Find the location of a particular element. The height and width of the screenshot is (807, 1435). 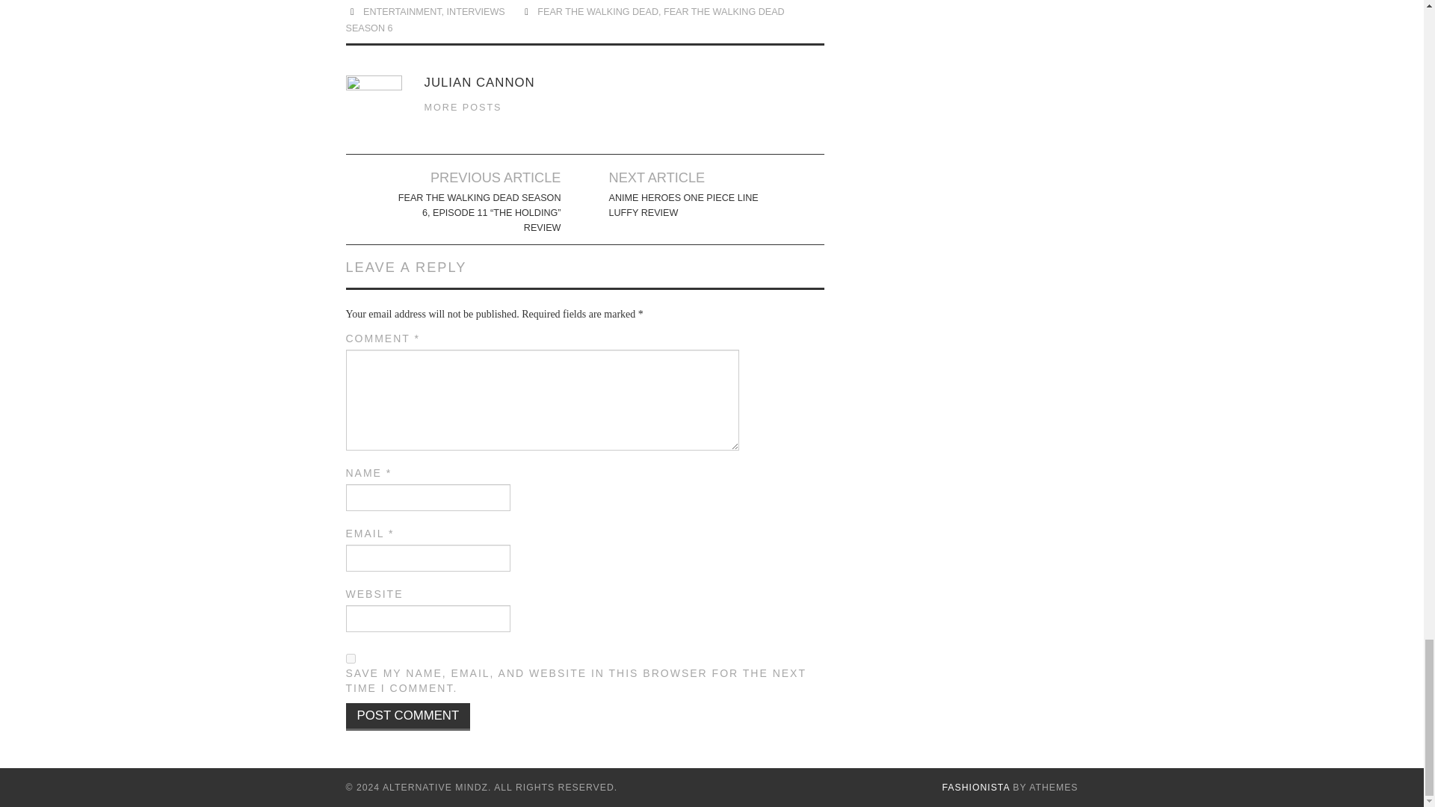

ENTERTAINMENT is located at coordinates (402, 11).